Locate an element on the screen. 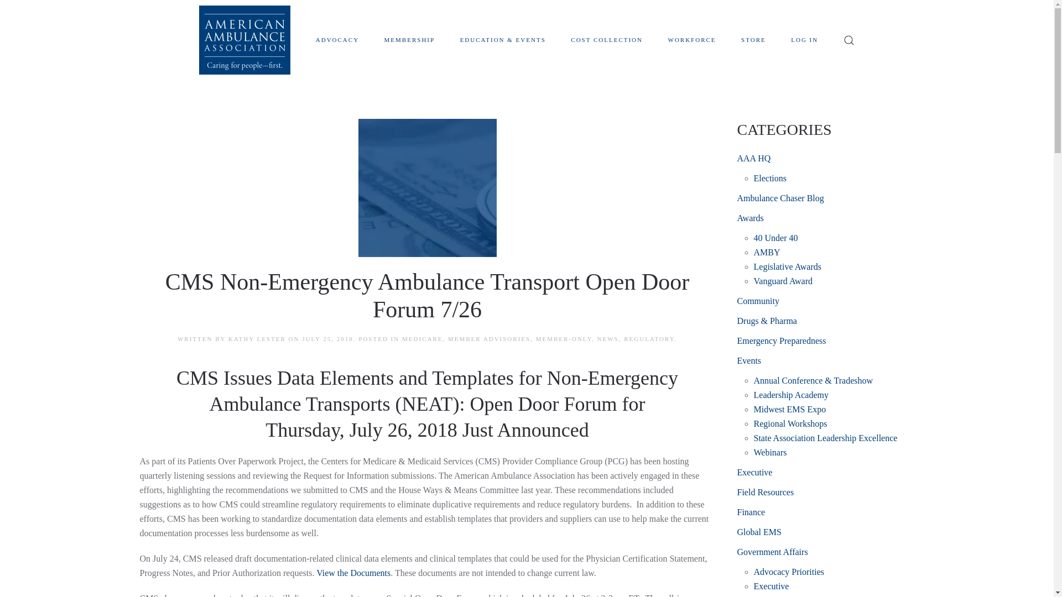 This screenshot has width=1062, height=597. MEMBER-ONLY is located at coordinates (564, 338).